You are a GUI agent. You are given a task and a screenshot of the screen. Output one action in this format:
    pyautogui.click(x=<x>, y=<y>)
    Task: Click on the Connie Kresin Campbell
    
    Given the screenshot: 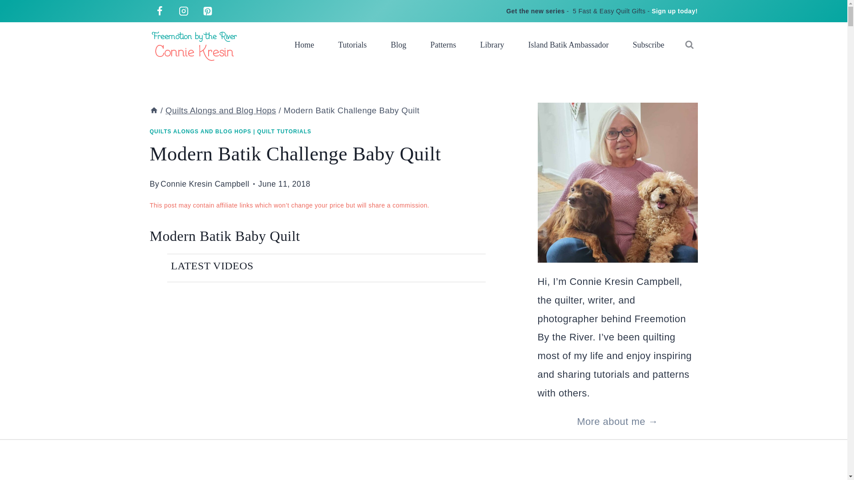 What is the action you would take?
    pyautogui.click(x=205, y=184)
    